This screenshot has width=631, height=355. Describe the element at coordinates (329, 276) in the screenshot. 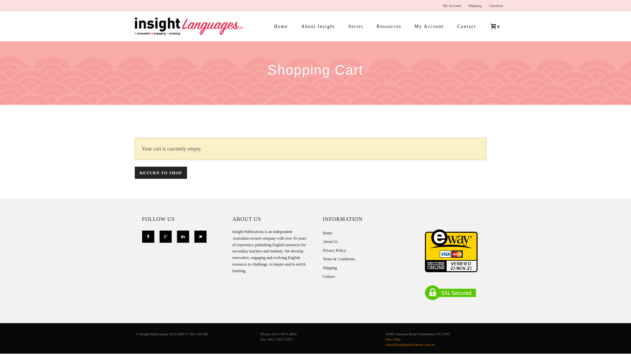

I see `Contact` at that location.